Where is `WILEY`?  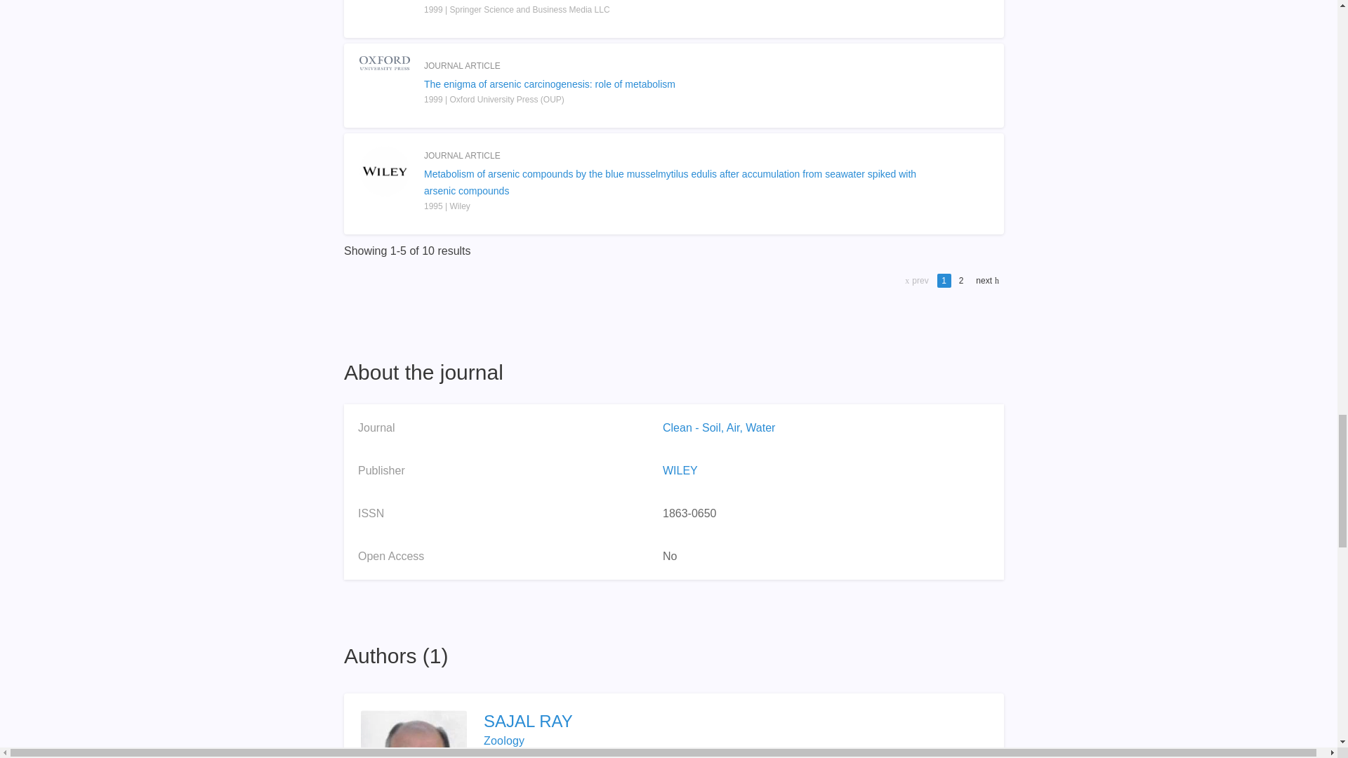
WILEY is located at coordinates (680, 470).